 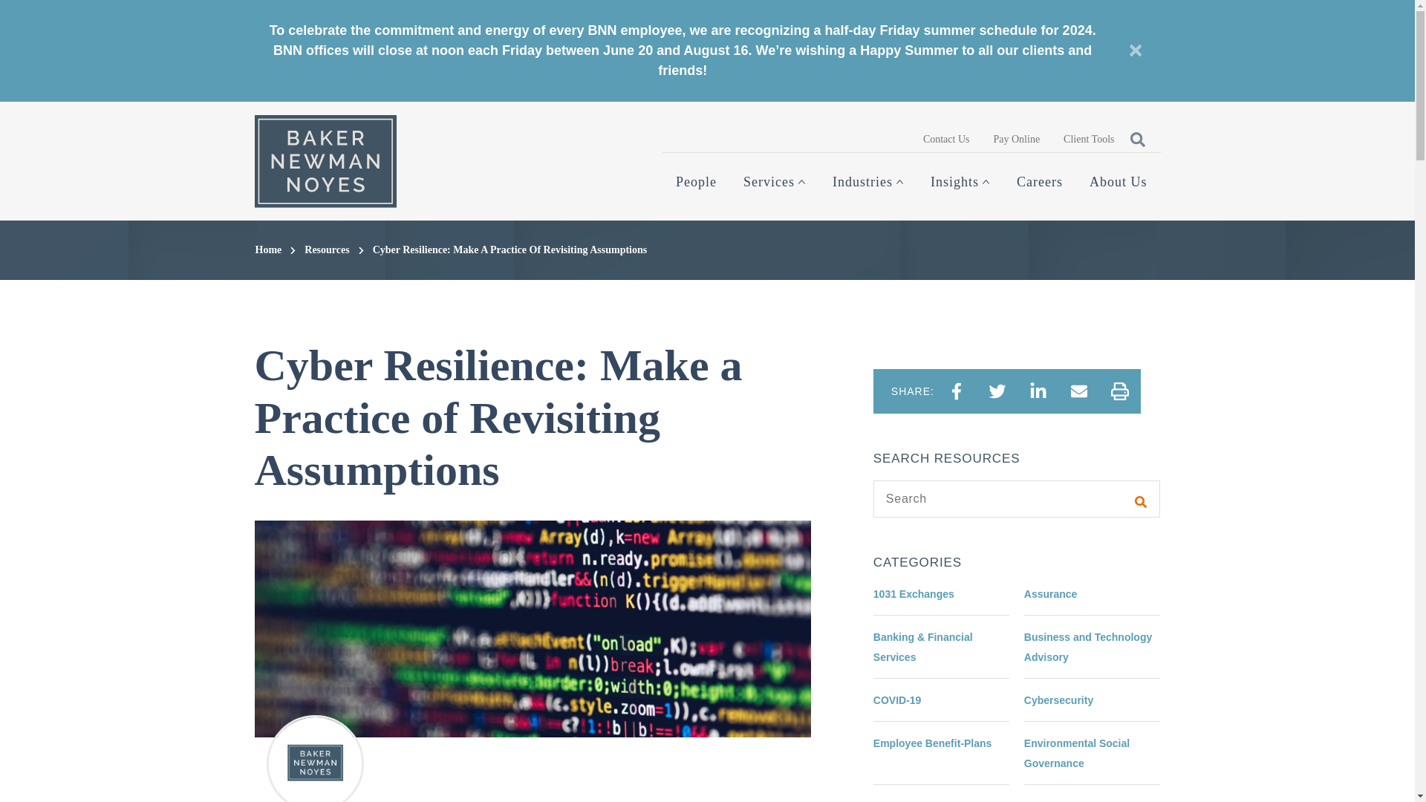 I want to click on Pay Online, so click(x=1017, y=138).